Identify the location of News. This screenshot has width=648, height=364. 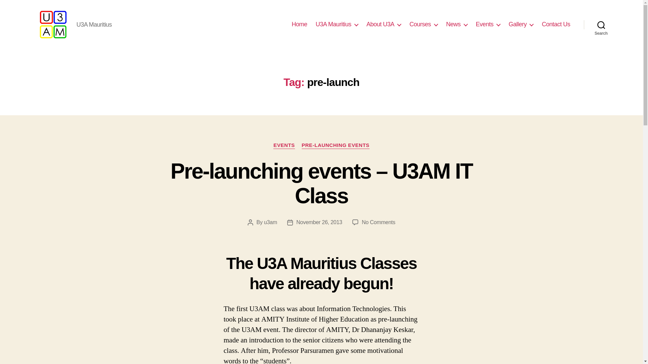
(457, 24).